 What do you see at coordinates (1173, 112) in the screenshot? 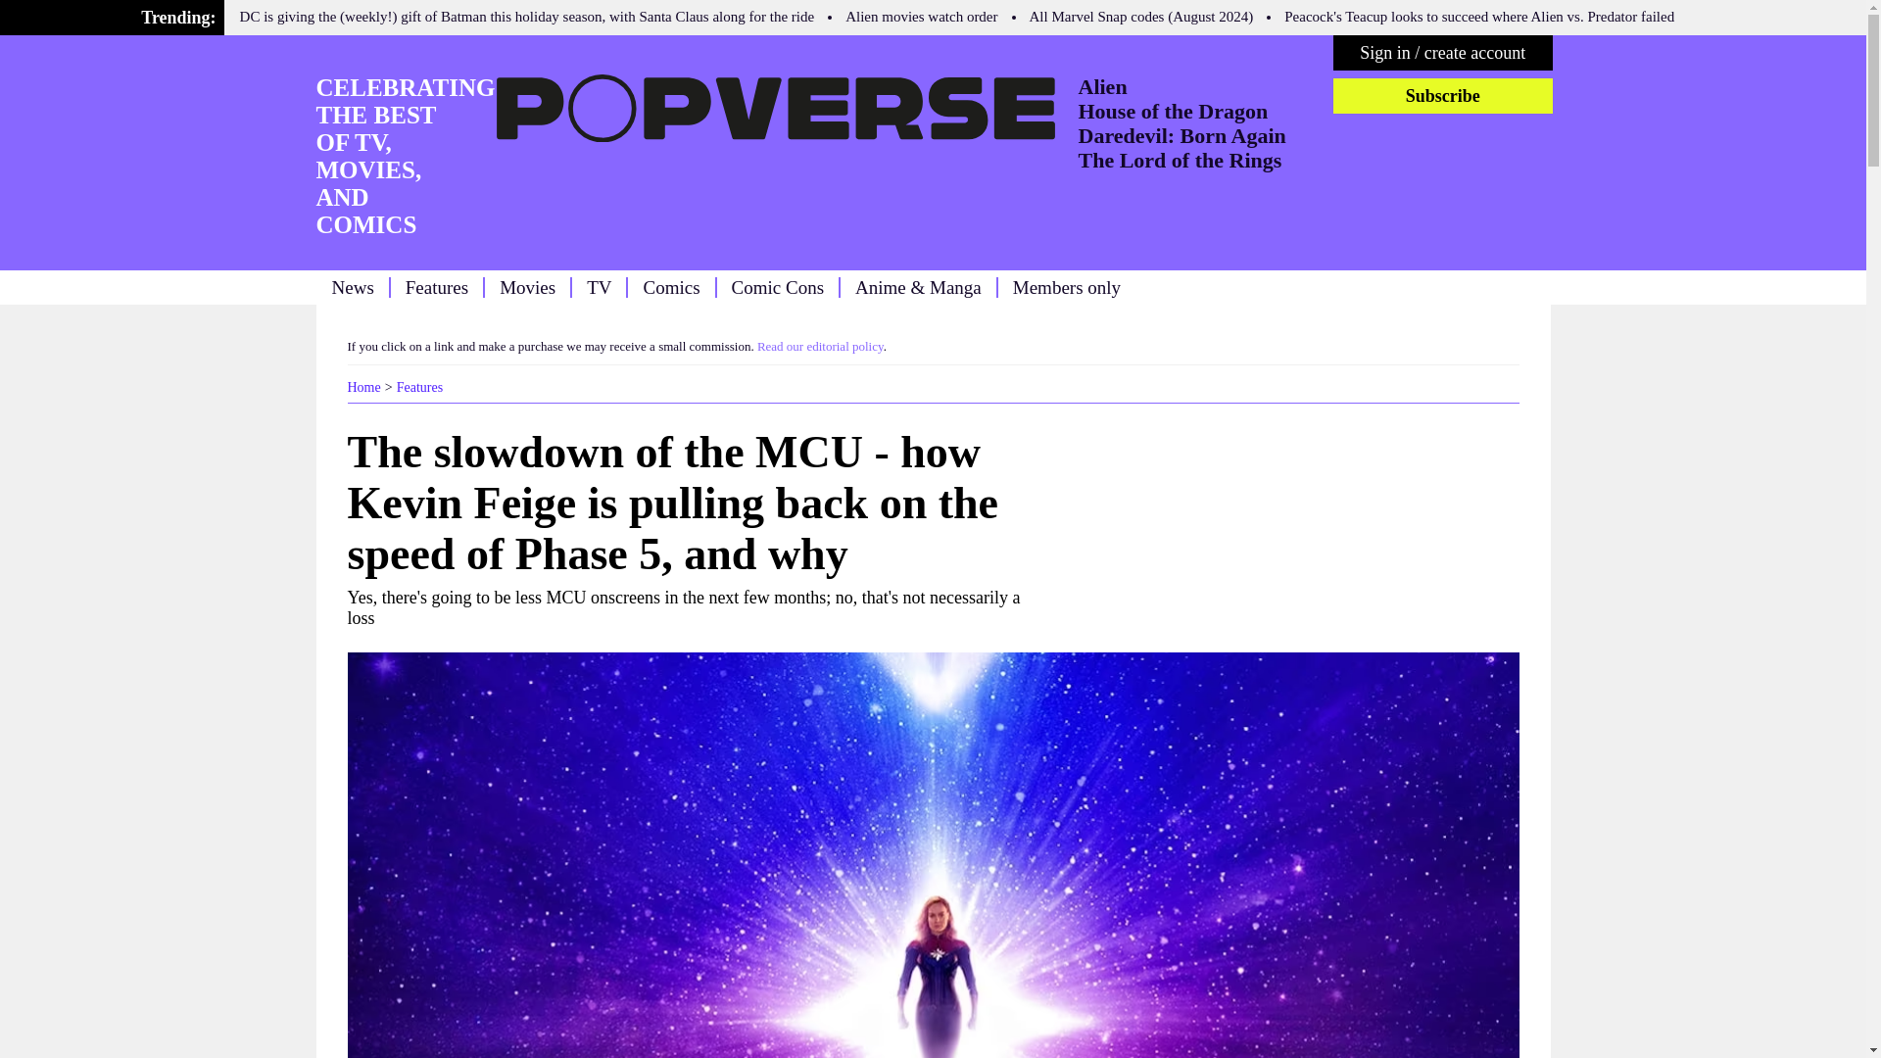
I see `House of the Dragon` at bounding box center [1173, 112].